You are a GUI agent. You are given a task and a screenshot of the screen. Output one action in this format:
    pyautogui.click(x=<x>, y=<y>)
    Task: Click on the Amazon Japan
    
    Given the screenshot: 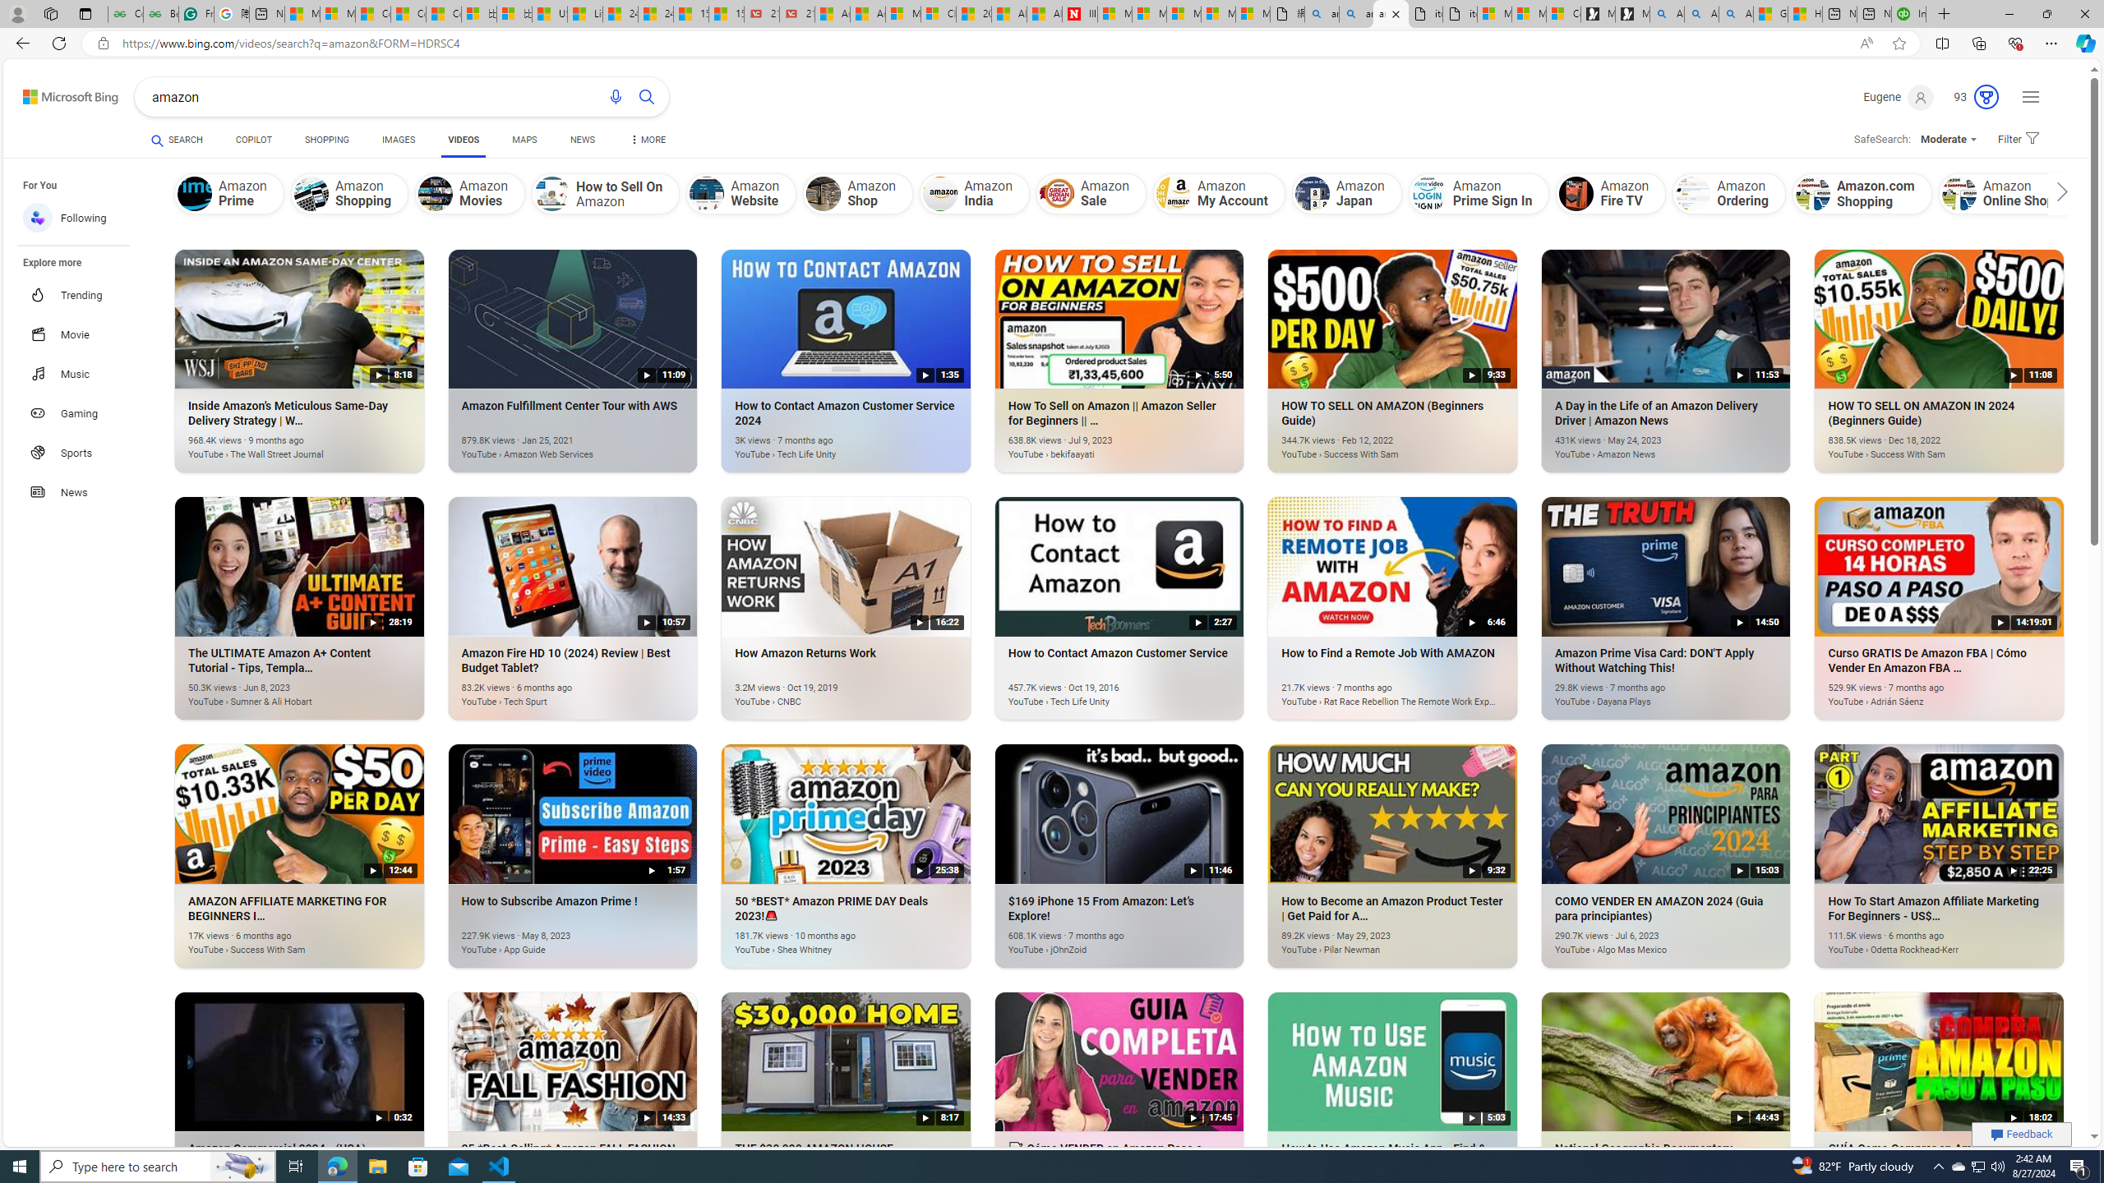 What is the action you would take?
    pyautogui.click(x=1312, y=193)
    